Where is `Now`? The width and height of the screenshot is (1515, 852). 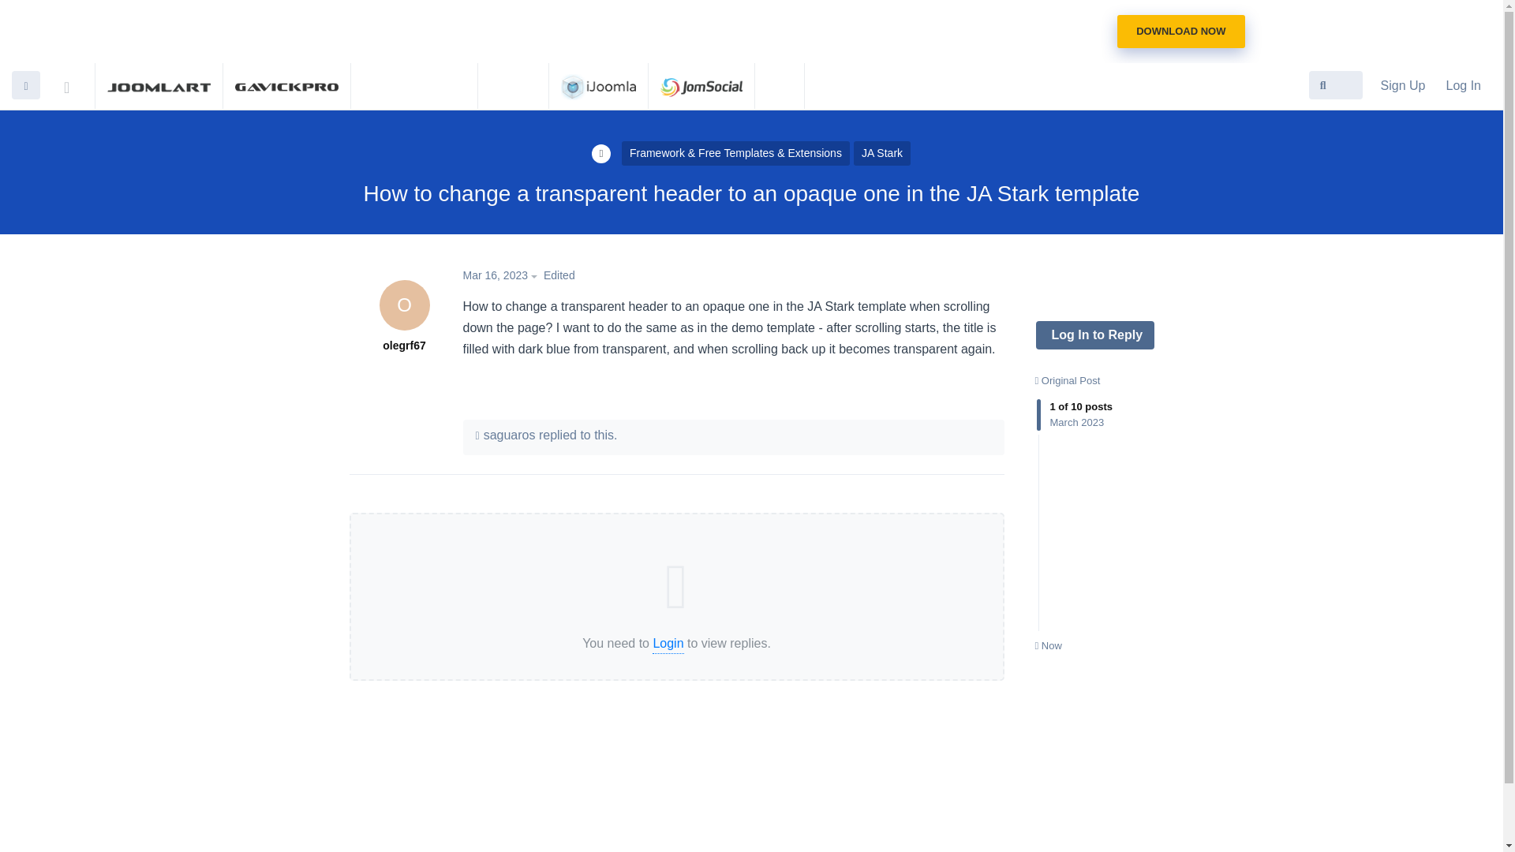 Now is located at coordinates (1048, 645).